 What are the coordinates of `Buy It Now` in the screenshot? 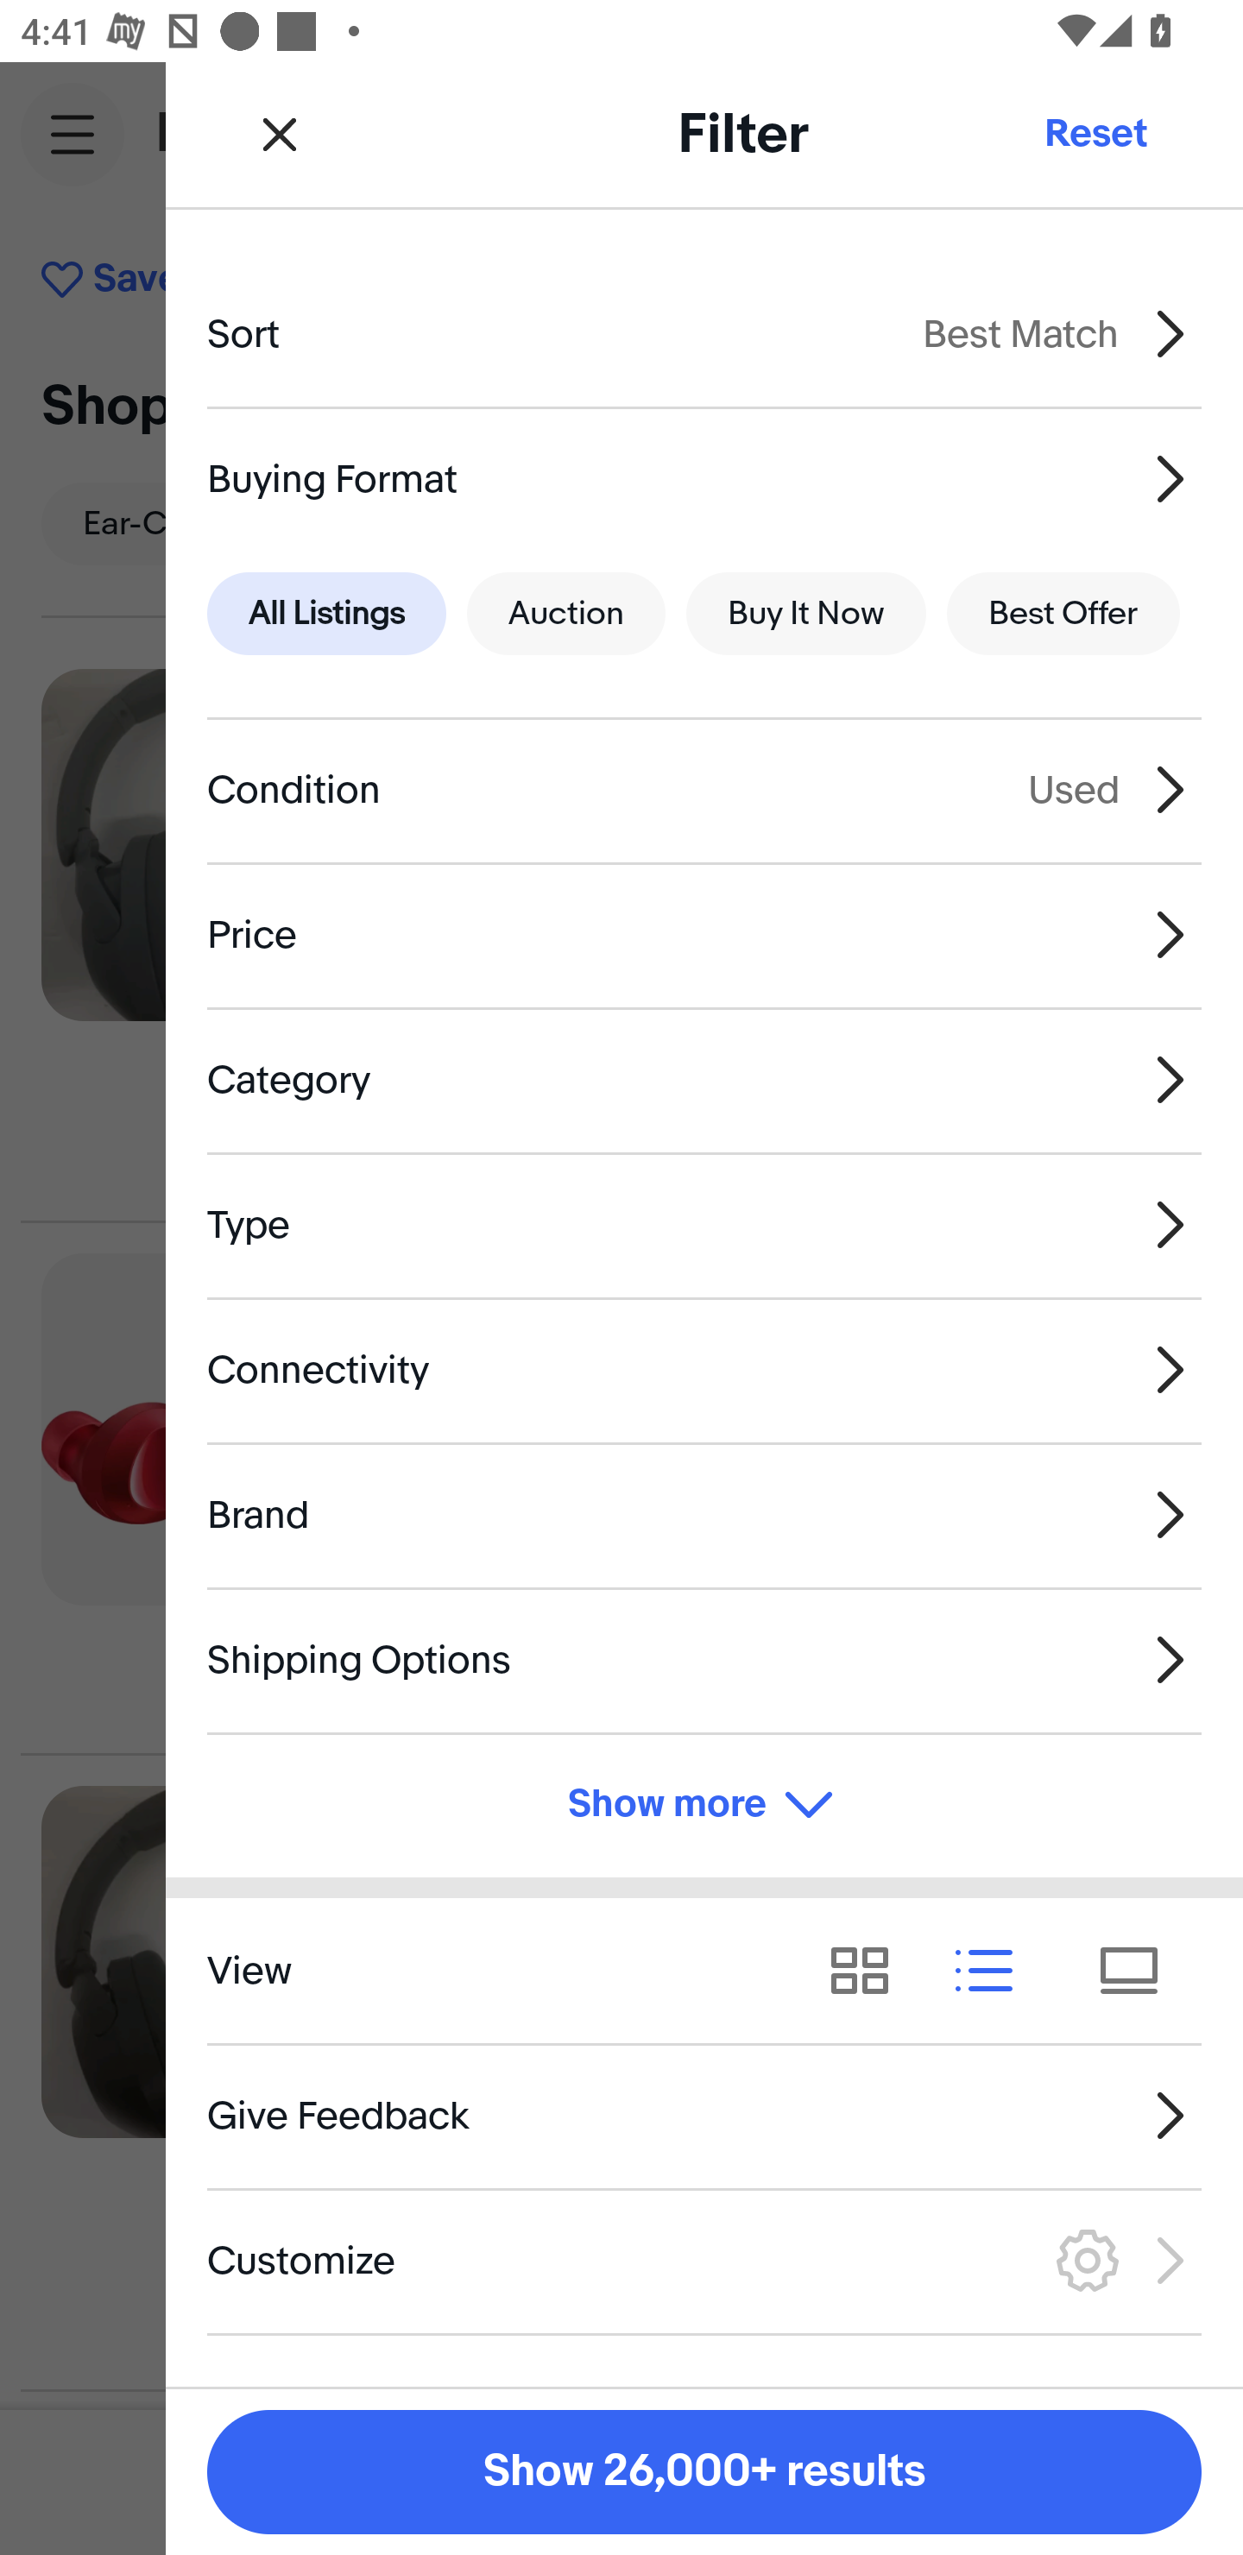 It's located at (805, 615).